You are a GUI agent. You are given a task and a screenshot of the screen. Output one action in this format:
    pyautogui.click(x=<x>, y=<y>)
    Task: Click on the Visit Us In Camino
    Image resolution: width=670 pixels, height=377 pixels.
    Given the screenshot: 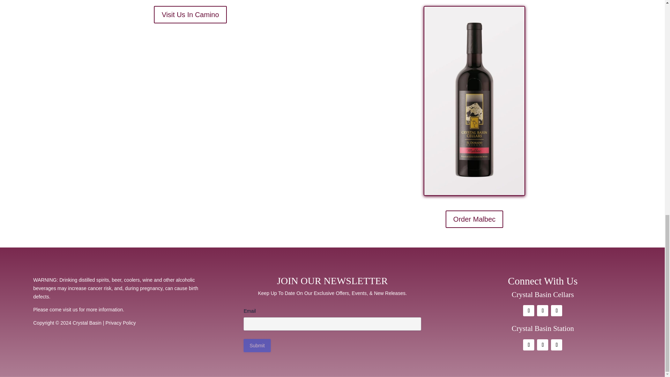 What is the action you would take?
    pyautogui.click(x=190, y=15)
    